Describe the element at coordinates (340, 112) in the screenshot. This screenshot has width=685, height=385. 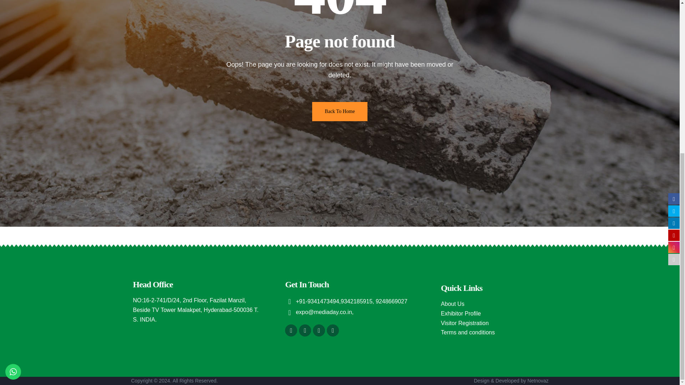
I see `Back To Home` at that location.